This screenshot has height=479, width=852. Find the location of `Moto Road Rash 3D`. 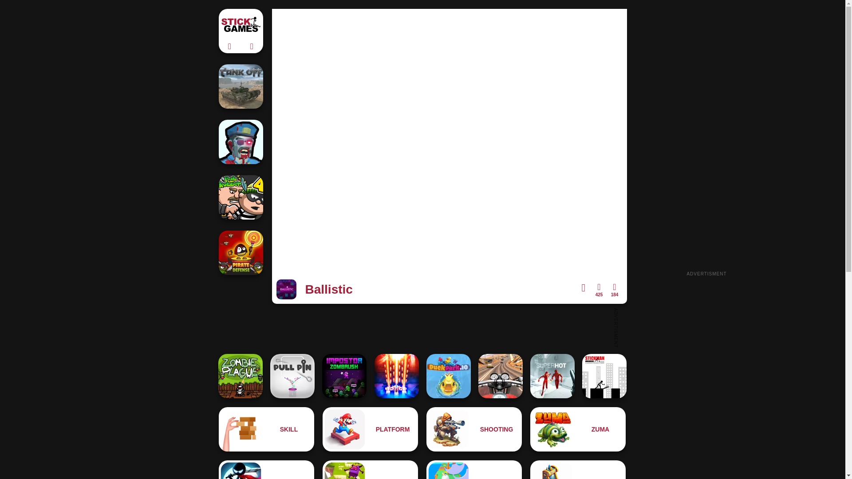

Moto Road Rash 3D is located at coordinates (501, 376).